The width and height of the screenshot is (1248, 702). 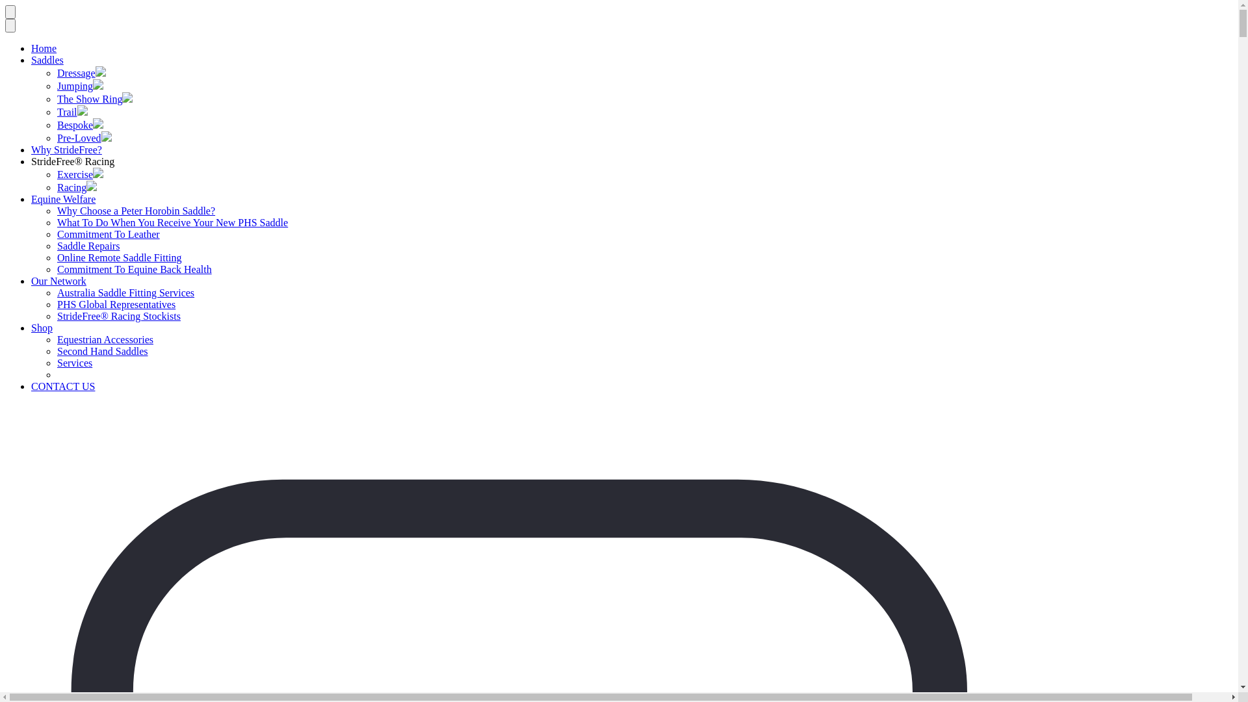 What do you see at coordinates (88, 246) in the screenshot?
I see `Saddle Repairs` at bounding box center [88, 246].